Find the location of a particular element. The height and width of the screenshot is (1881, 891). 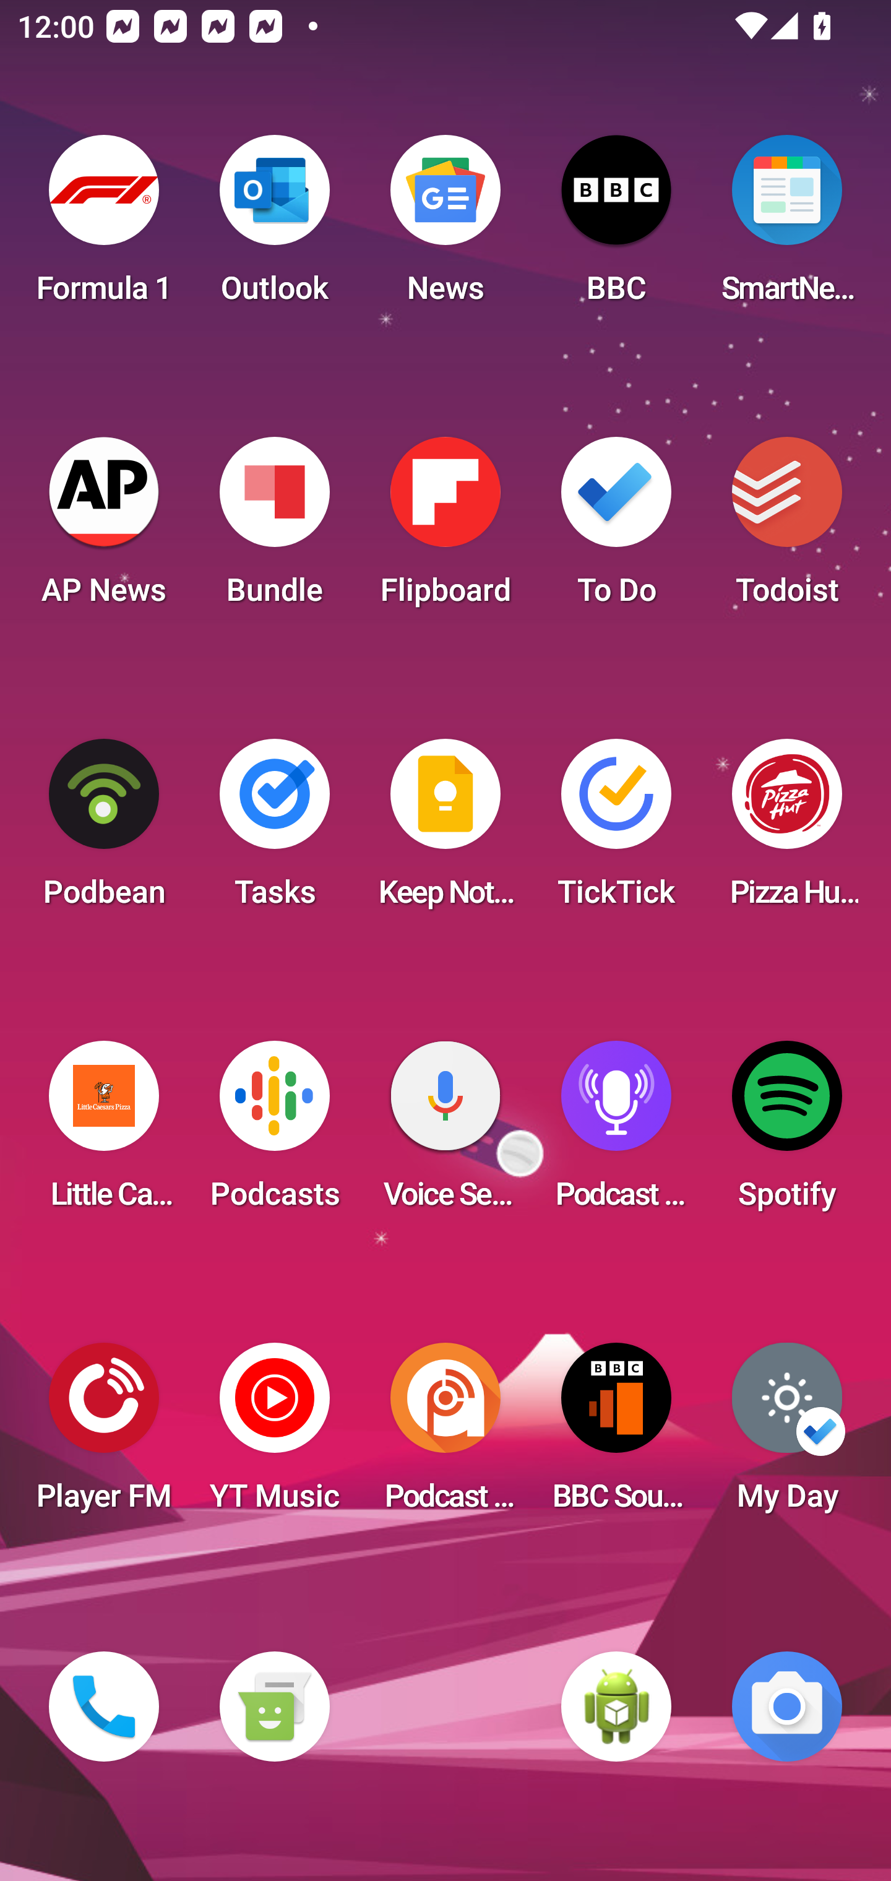

Player FM is located at coordinates (104, 1434).